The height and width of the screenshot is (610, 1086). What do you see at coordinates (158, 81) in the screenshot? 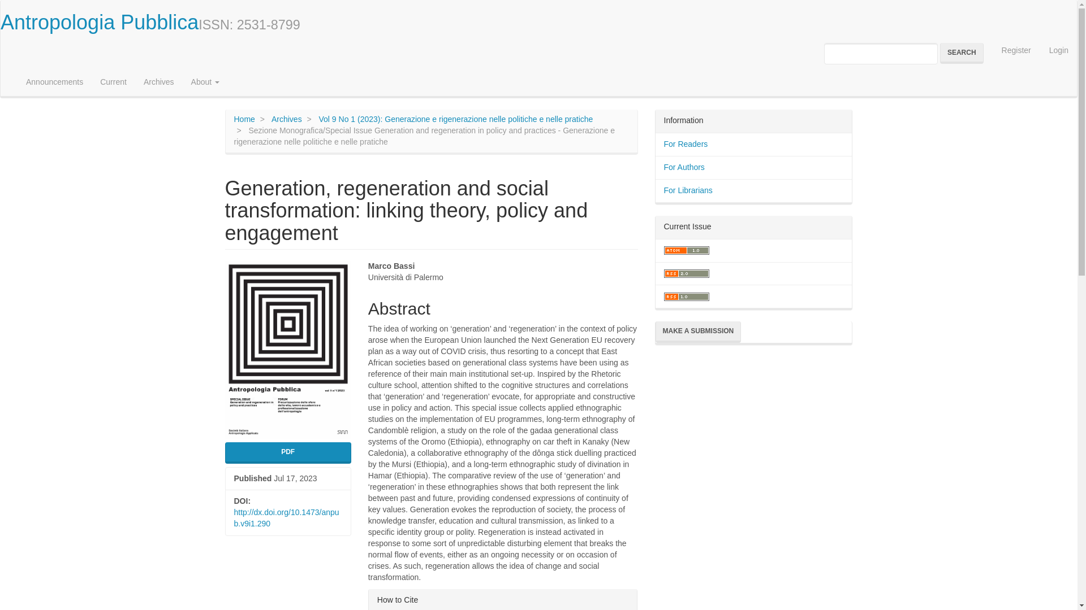
I see `Archives` at bounding box center [158, 81].